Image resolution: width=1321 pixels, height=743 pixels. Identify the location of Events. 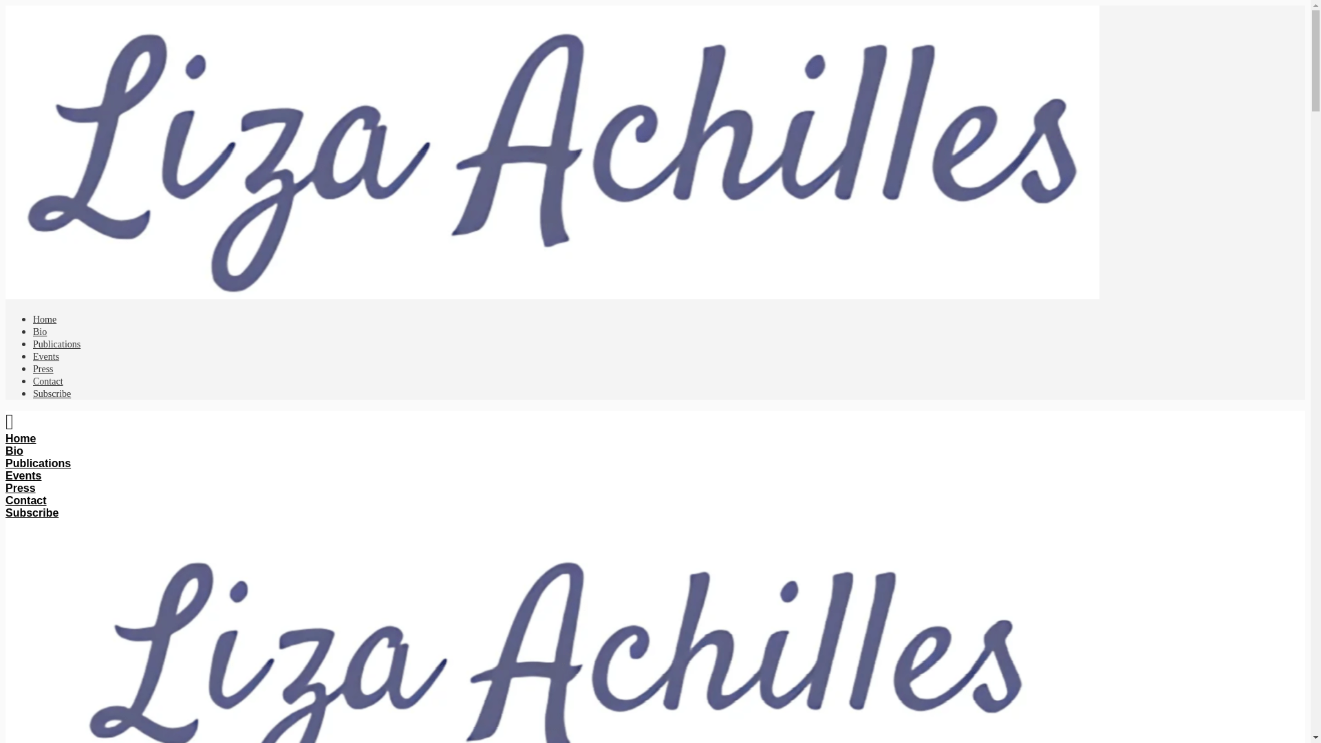
(23, 475).